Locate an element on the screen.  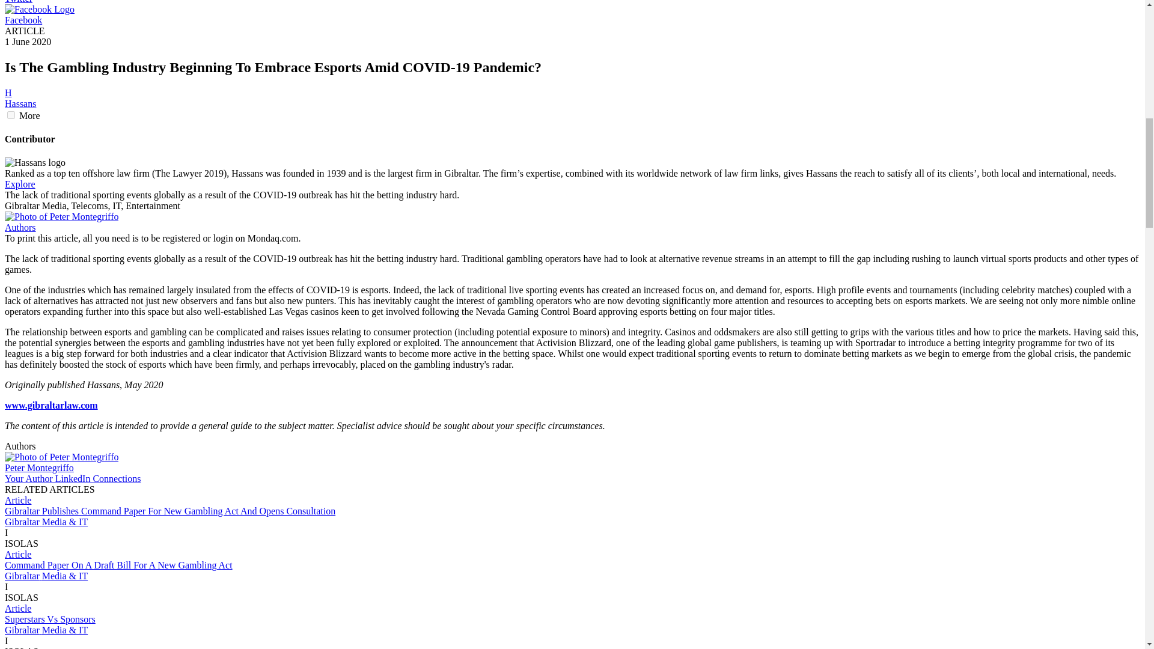
on is located at coordinates (11, 114).